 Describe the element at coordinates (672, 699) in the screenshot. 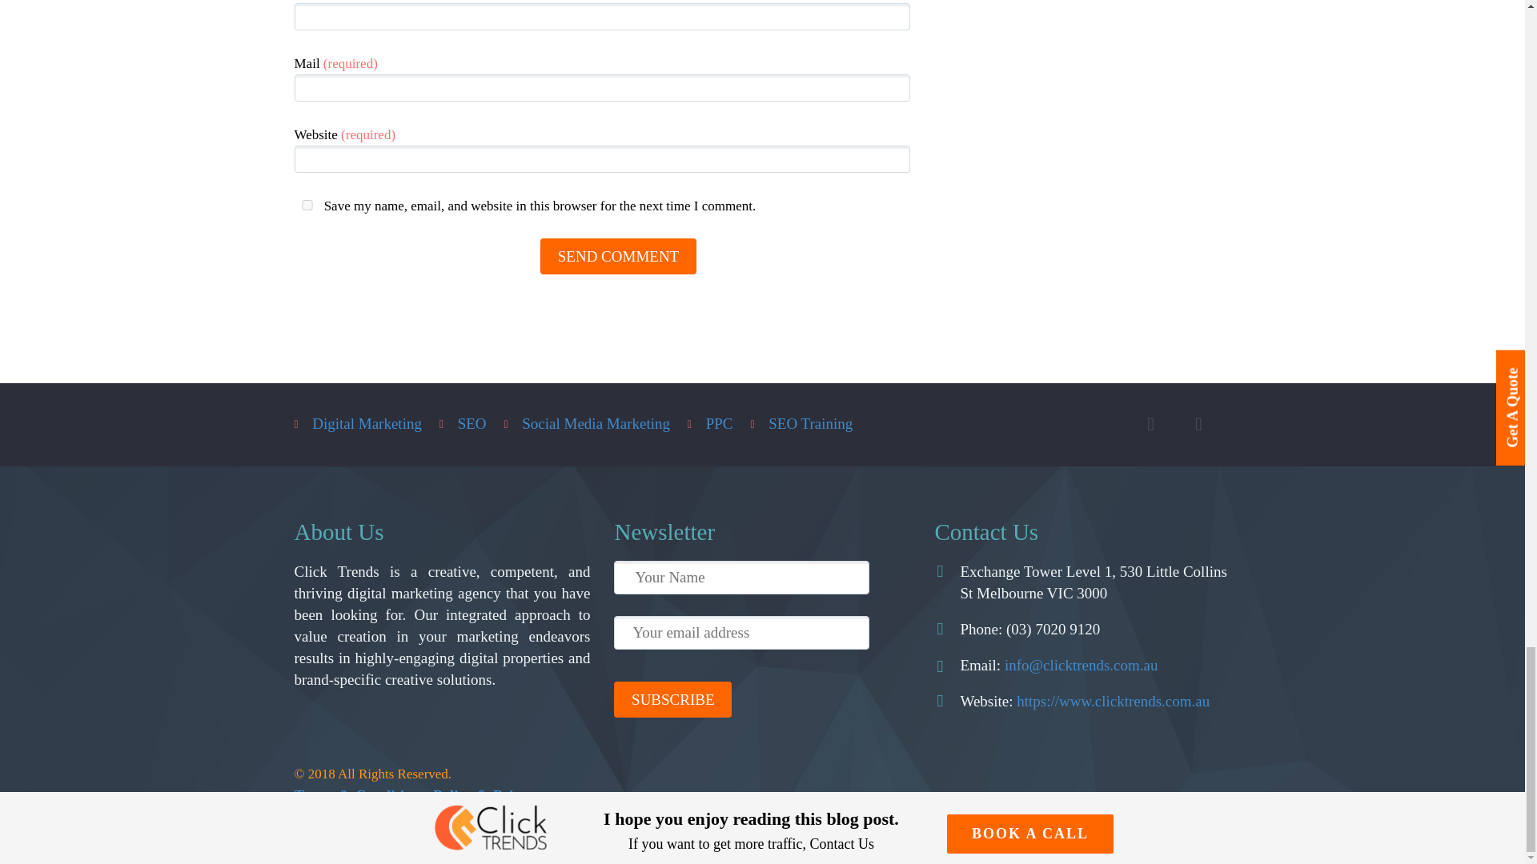

I see `Subscribe` at that location.